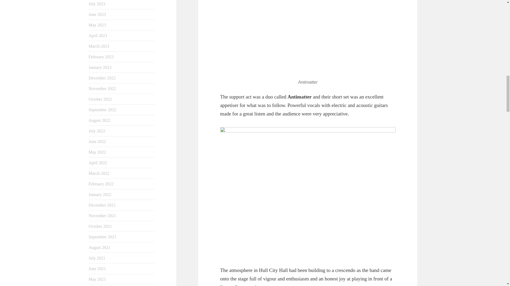  Describe the element at coordinates (97, 14) in the screenshot. I see `June 2023` at that location.